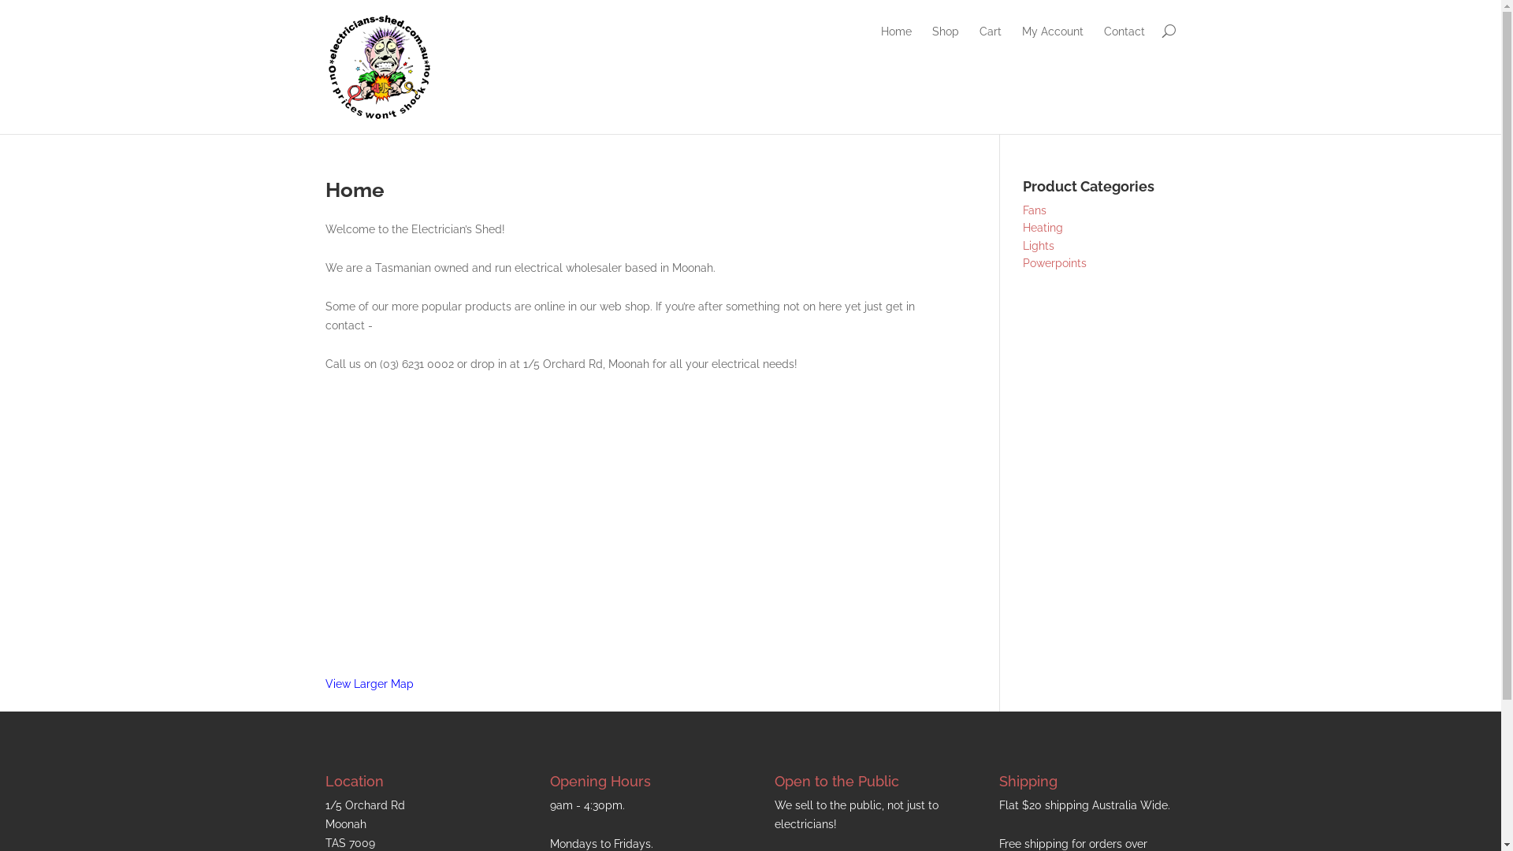 This screenshot has width=1513, height=851. Describe the element at coordinates (1052, 43) in the screenshot. I see `My Account` at that location.